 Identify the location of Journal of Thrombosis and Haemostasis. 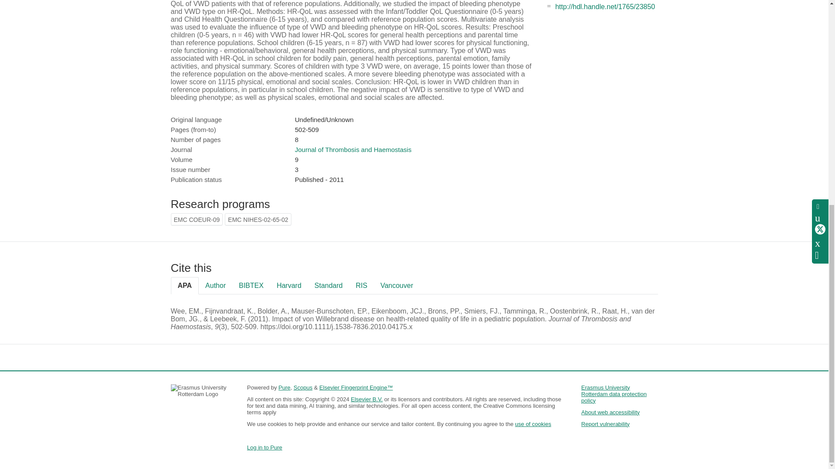
(353, 149).